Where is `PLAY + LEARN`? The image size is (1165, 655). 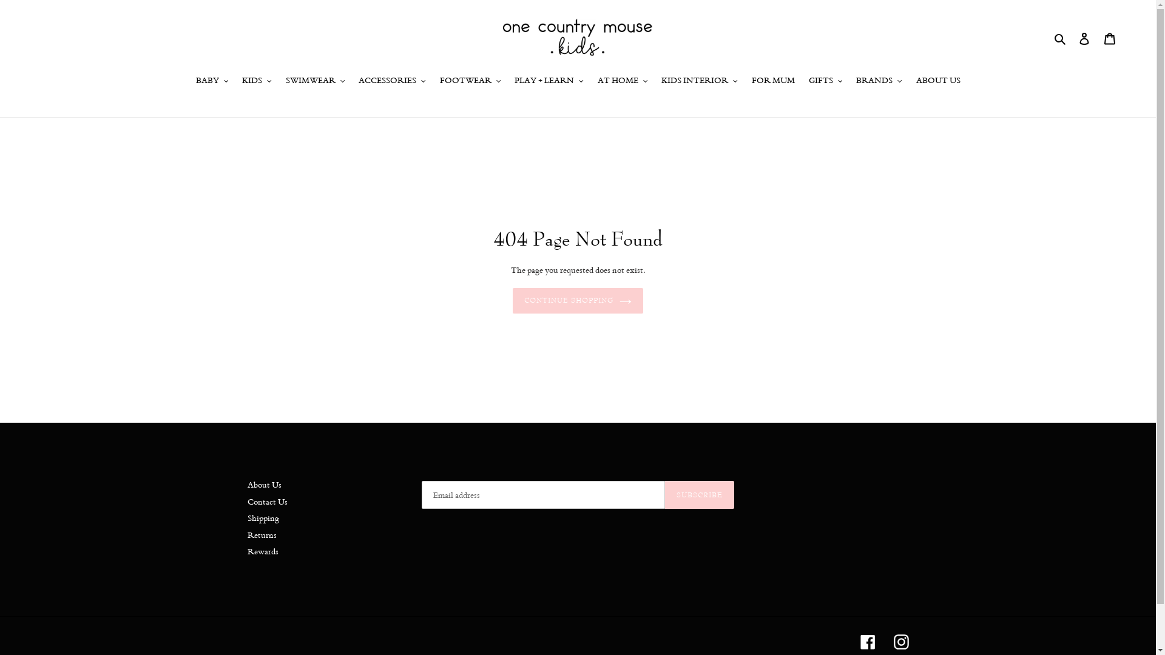 PLAY + LEARN is located at coordinates (549, 81).